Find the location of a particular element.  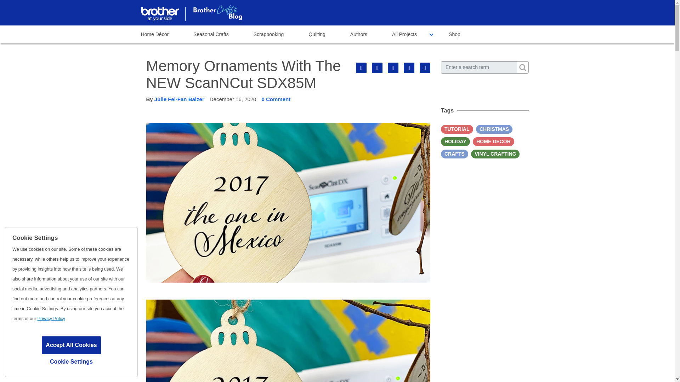

CHRISTMAS is located at coordinates (494, 129).